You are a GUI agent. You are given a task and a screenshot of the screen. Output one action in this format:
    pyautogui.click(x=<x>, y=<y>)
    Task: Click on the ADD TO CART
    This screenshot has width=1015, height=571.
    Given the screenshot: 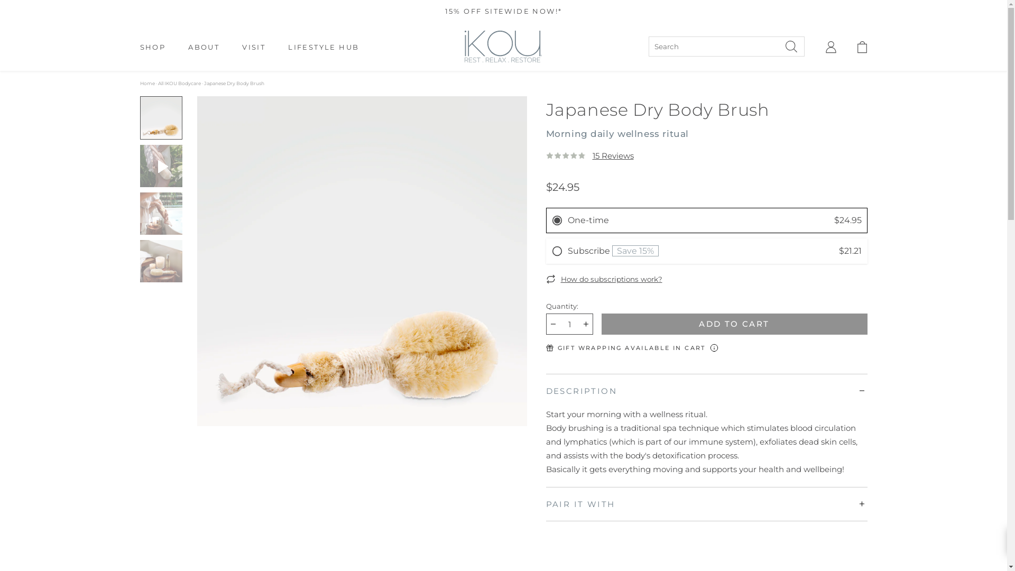 What is the action you would take?
    pyautogui.click(x=735, y=324)
    